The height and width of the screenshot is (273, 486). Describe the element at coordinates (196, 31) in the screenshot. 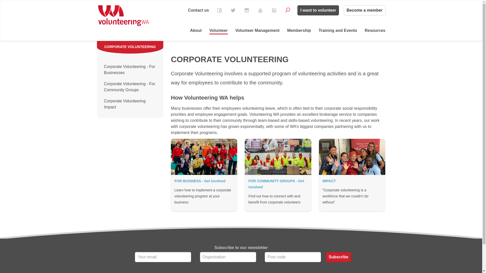

I see `About` at that location.